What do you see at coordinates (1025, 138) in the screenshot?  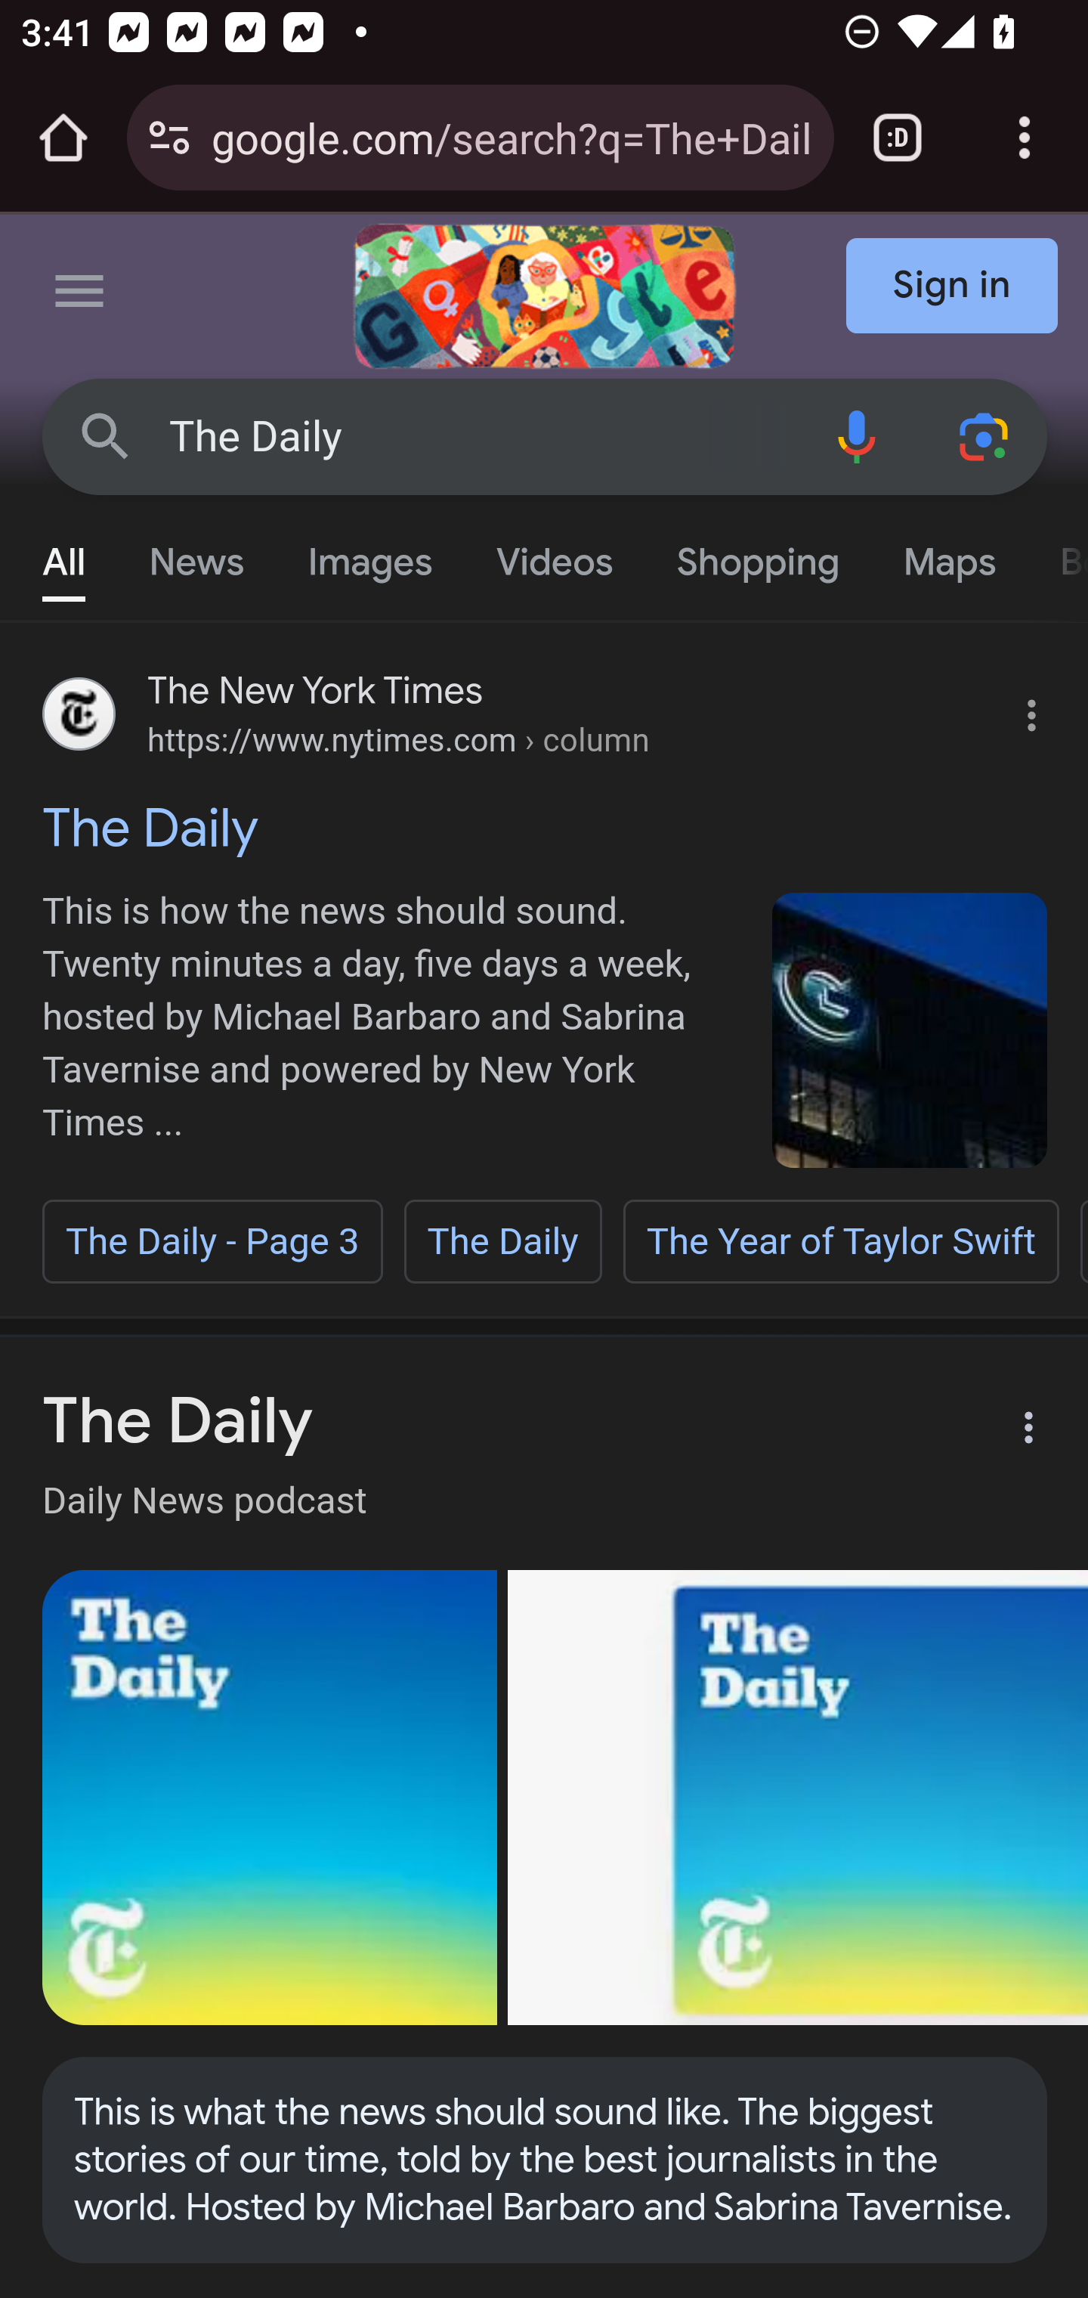 I see `Customize and control Google Chrome` at bounding box center [1025, 138].